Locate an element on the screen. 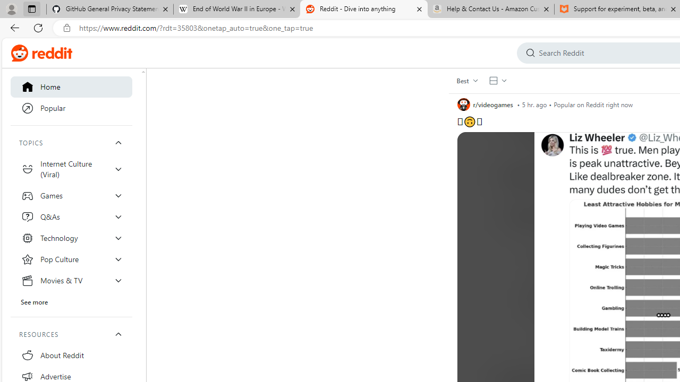  End of World War II in Europe - Wikipedia is located at coordinates (236, 10).